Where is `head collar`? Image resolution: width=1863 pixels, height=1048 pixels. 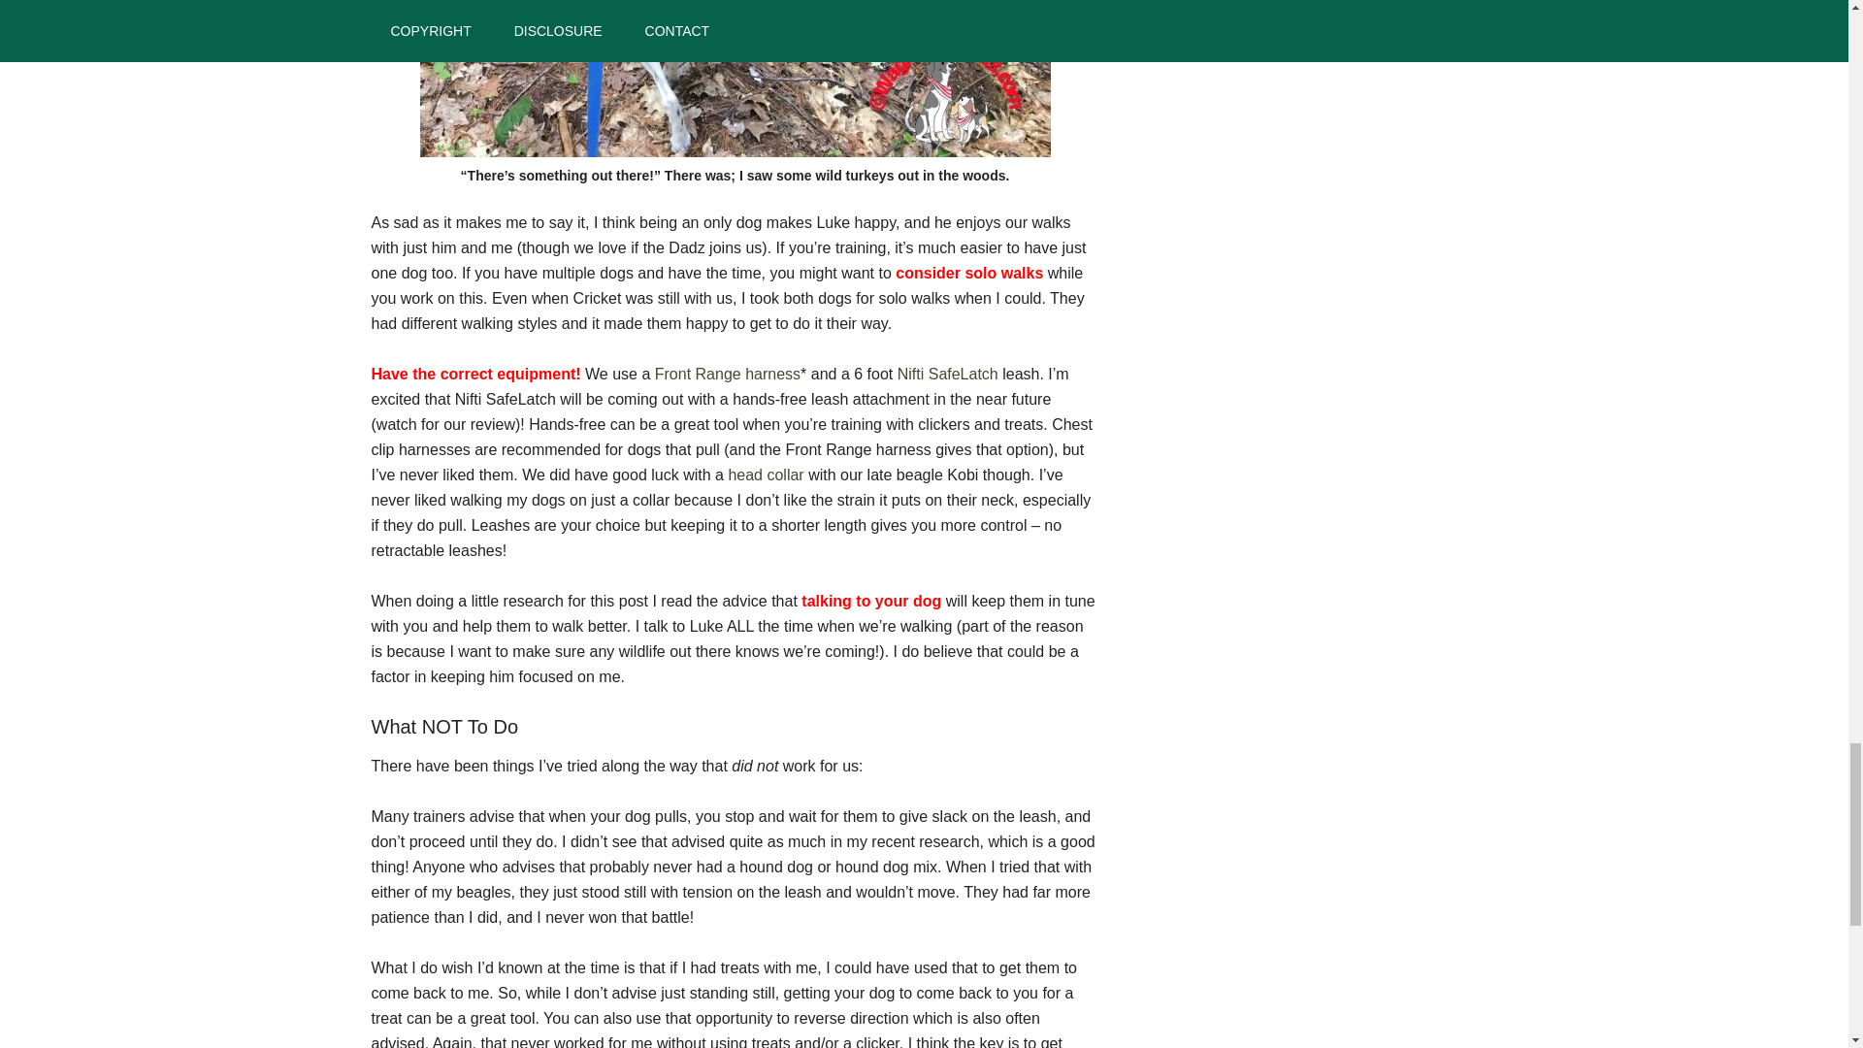 head collar is located at coordinates (765, 474).